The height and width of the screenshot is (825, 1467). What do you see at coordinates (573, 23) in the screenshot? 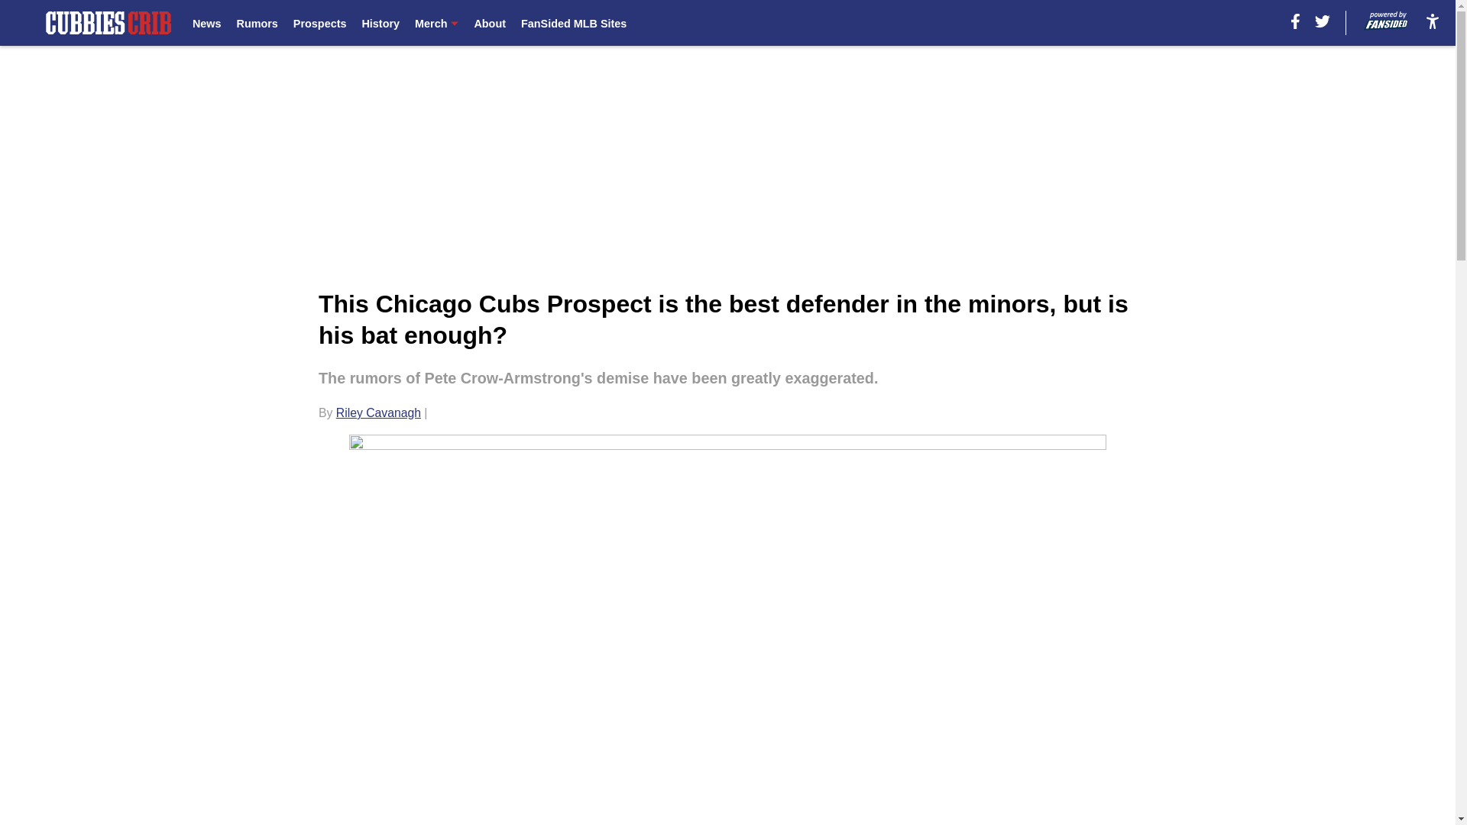
I see `FanSided MLB Sites` at bounding box center [573, 23].